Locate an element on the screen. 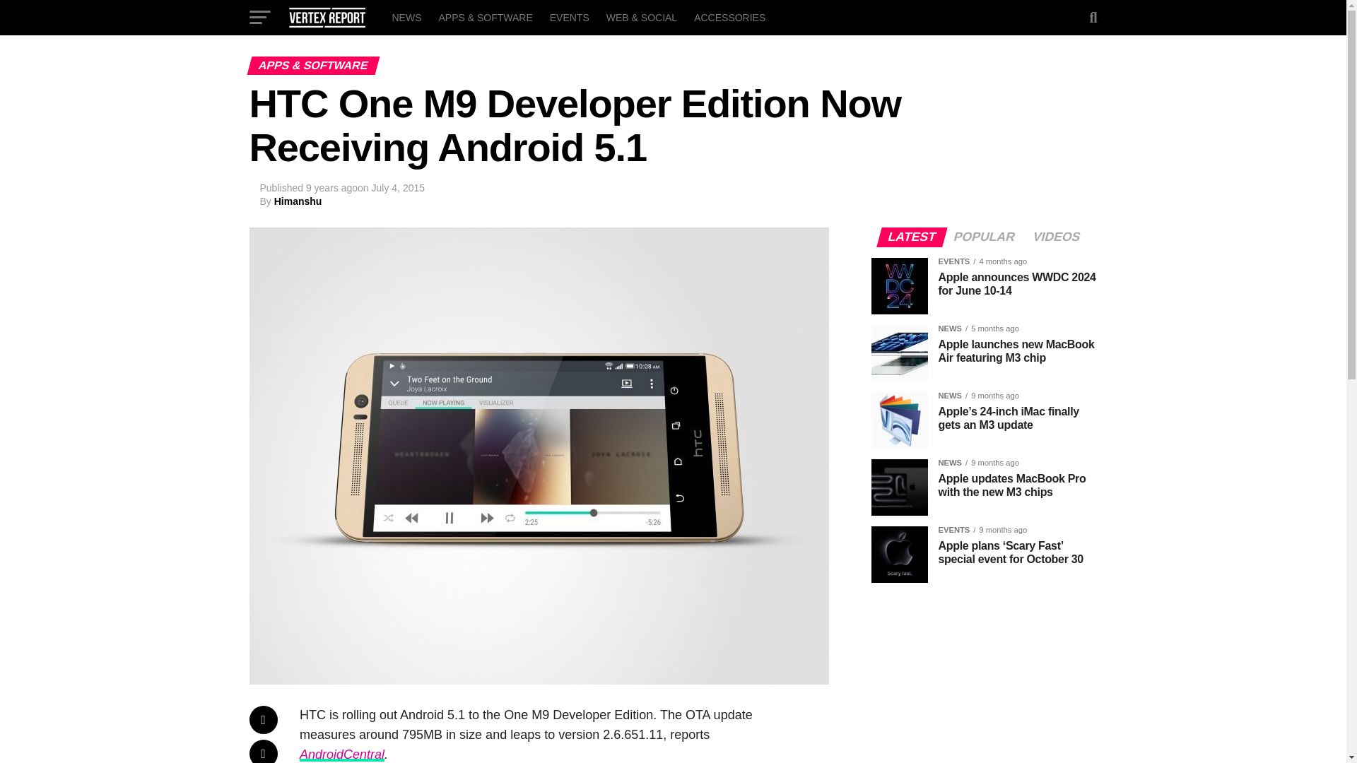 This screenshot has width=1357, height=763. Events is located at coordinates (570, 17).